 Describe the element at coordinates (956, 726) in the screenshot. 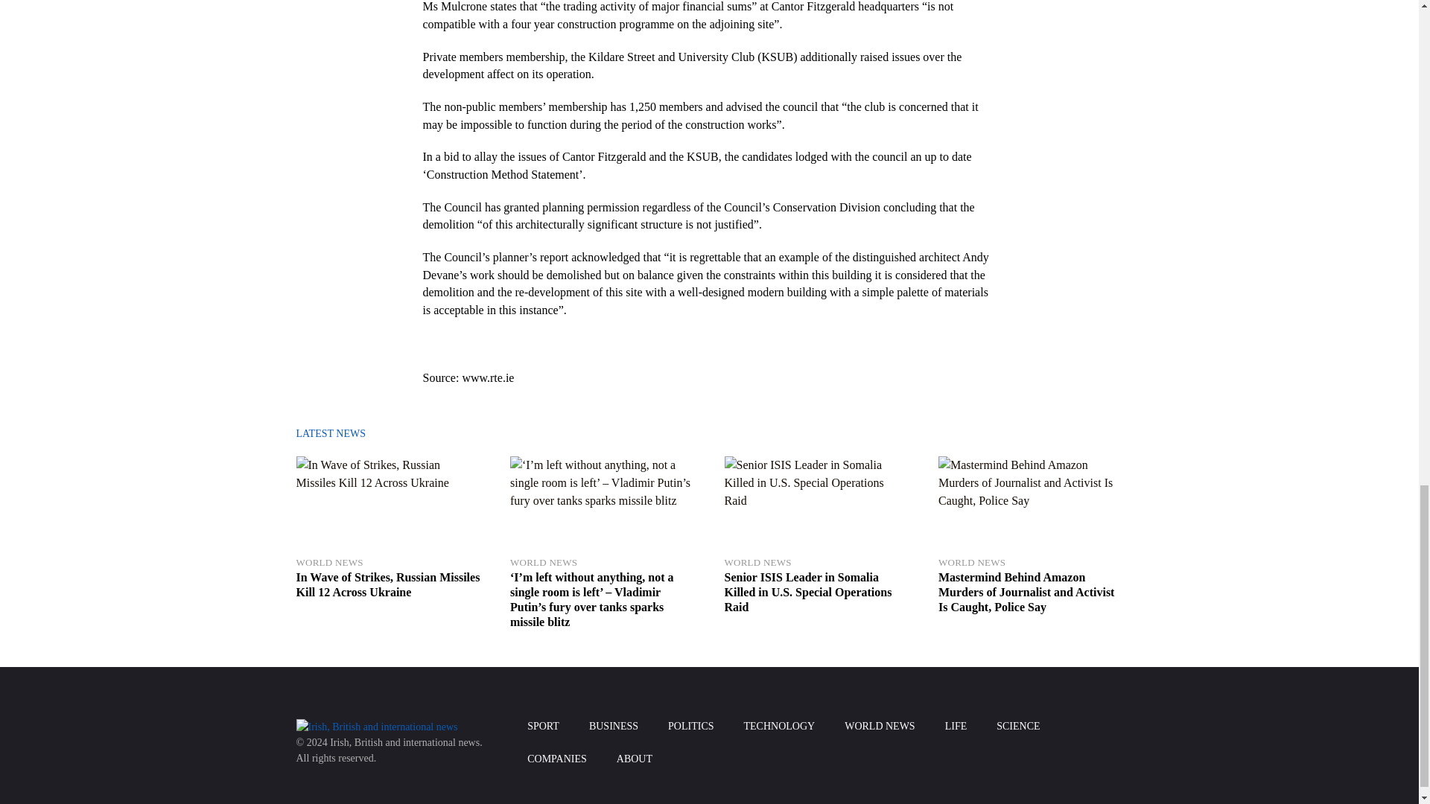

I see `LIFE` at that location.